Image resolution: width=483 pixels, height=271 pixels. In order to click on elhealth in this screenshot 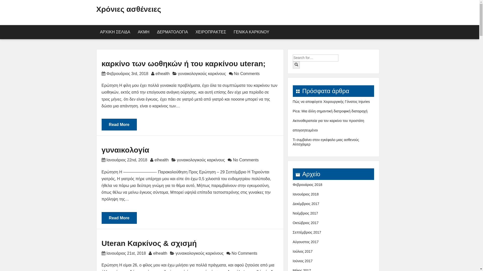, I will do `click(163, 74)`.